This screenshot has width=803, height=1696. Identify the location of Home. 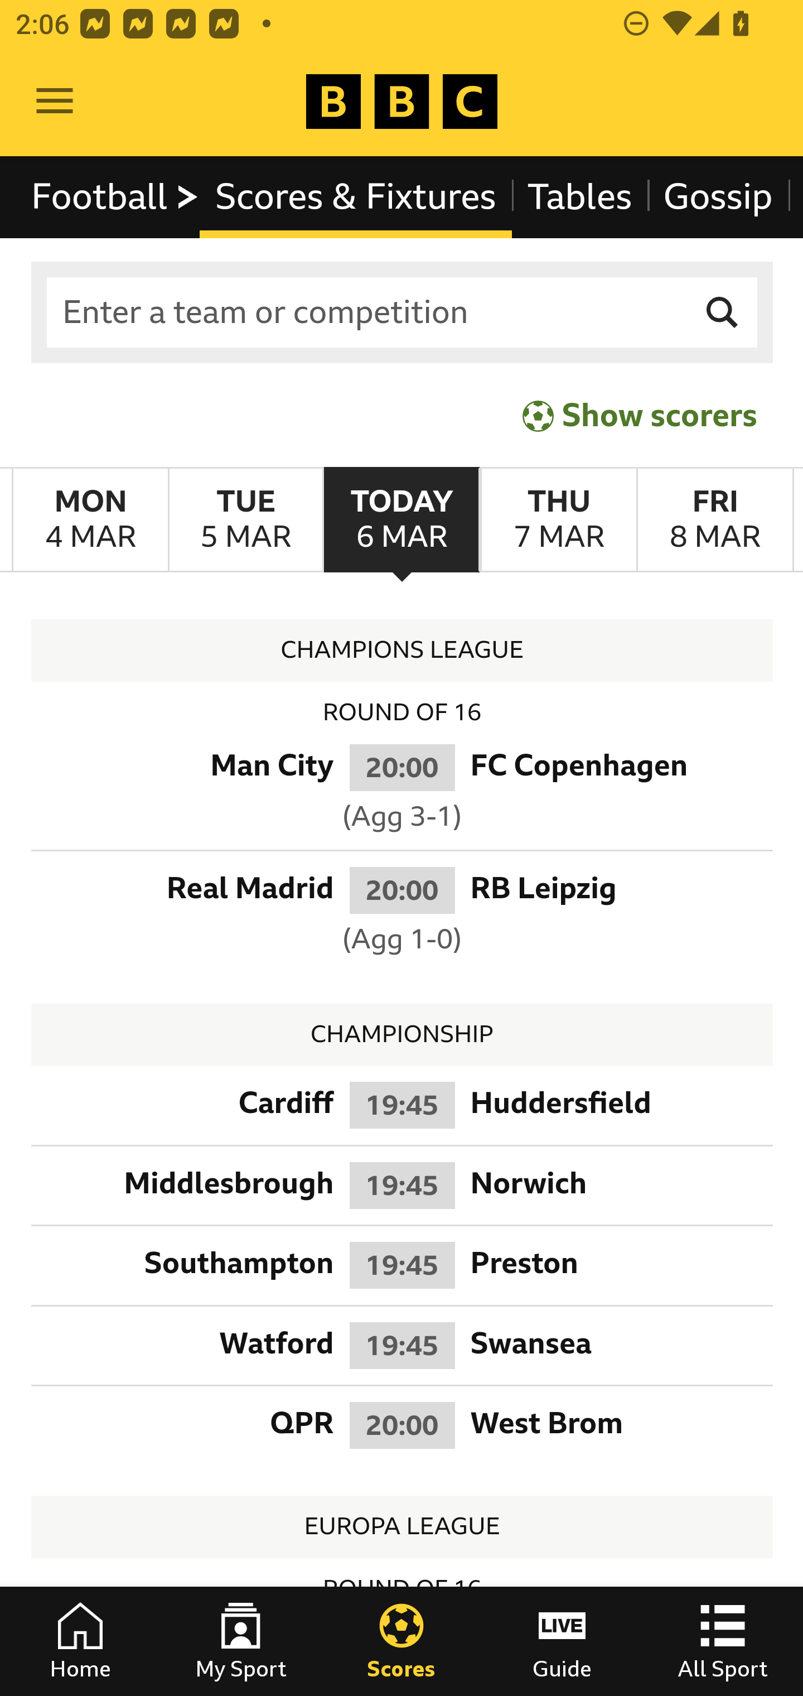
(80, 1641).